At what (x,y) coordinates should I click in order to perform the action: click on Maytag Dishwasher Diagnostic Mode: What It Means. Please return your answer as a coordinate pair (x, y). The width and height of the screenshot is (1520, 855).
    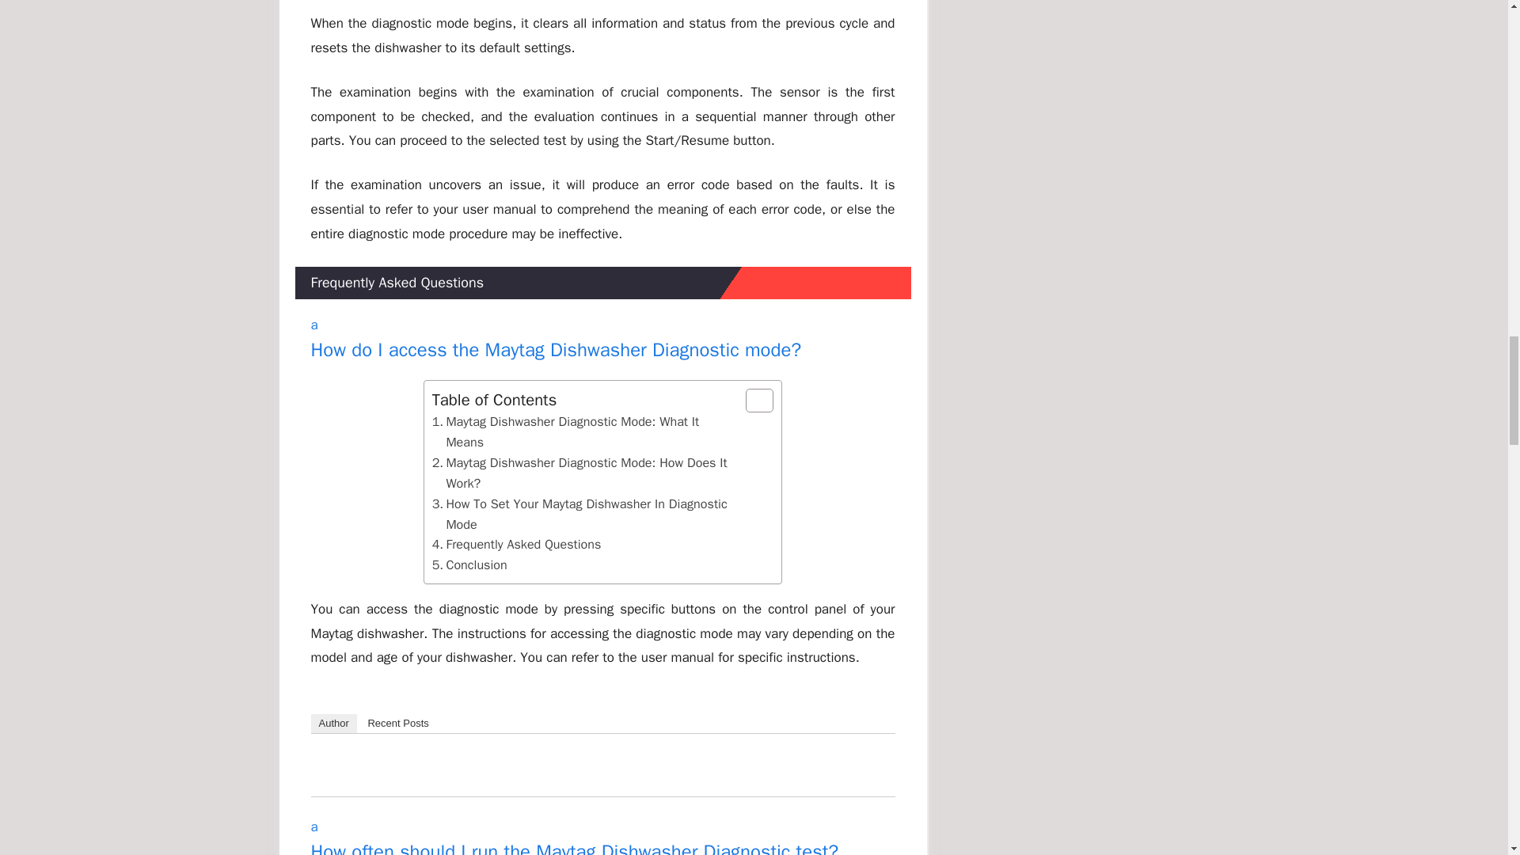
    Looking at the image, I should click on (469, 564).